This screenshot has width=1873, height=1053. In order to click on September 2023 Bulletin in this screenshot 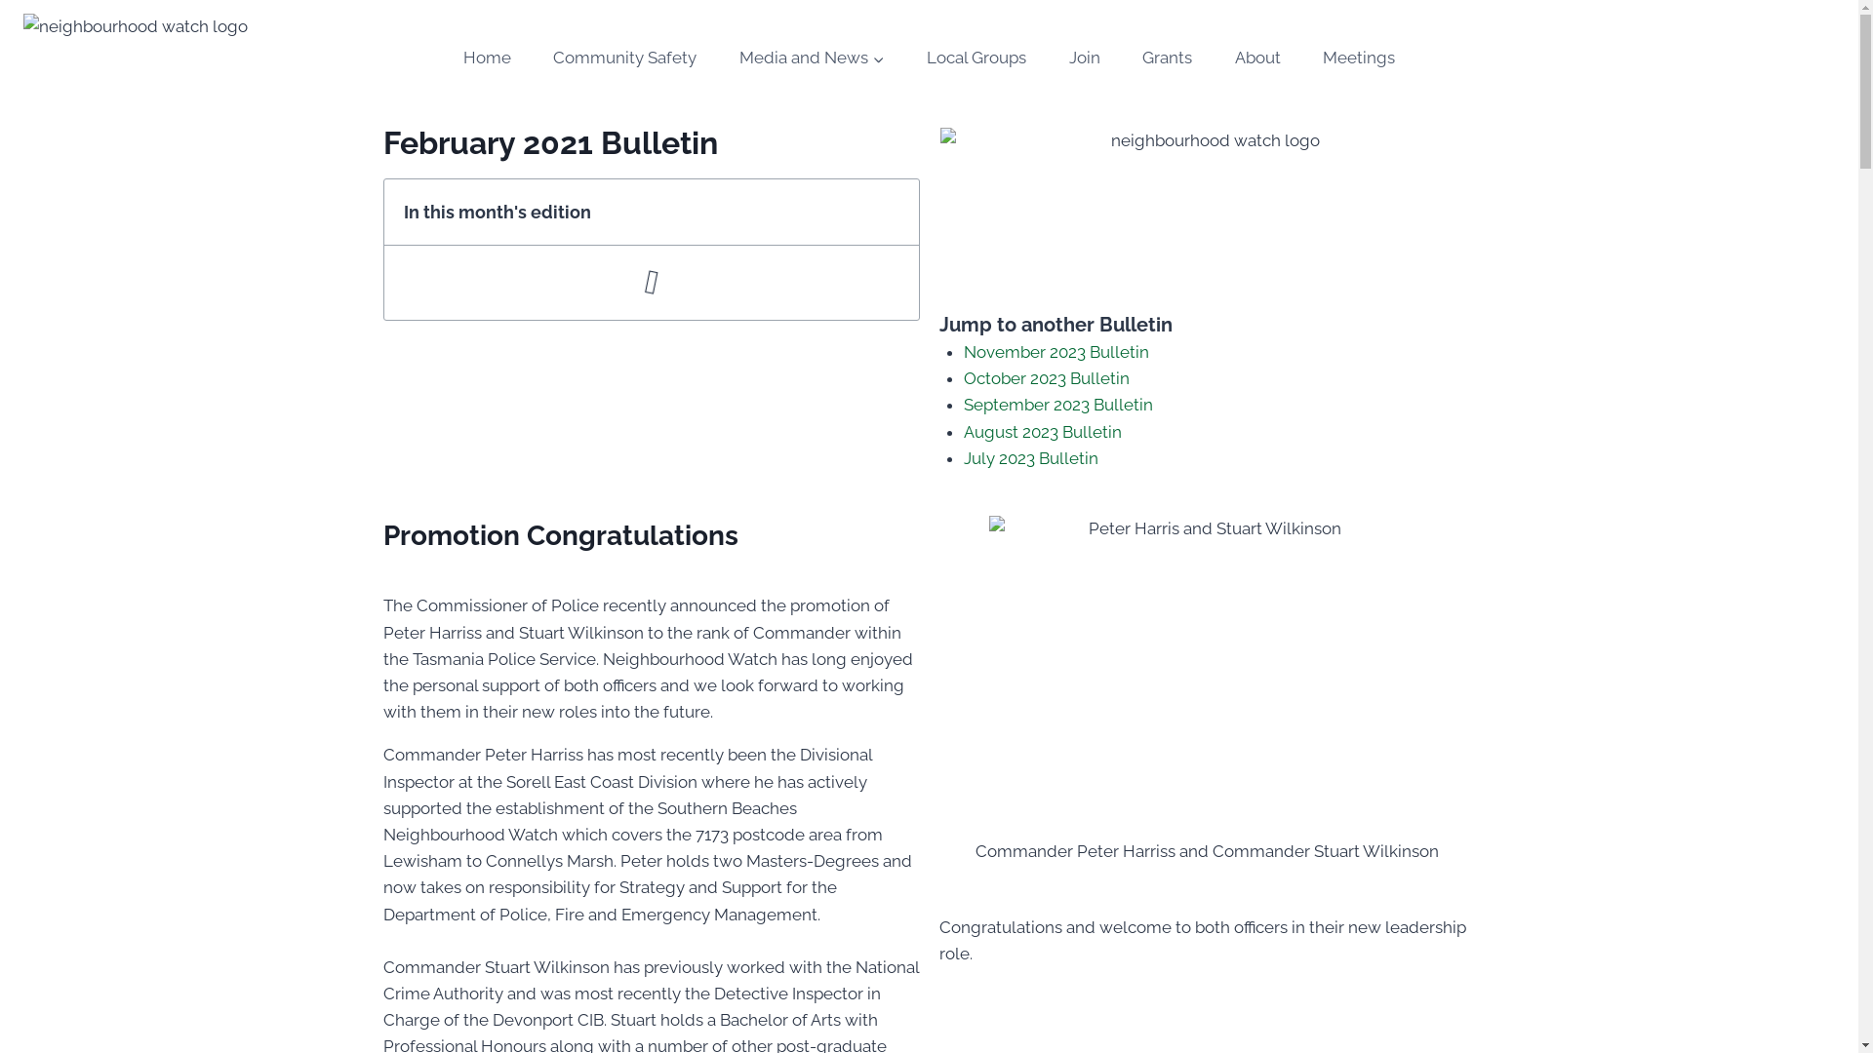, I will do `click(1057, 405)`.